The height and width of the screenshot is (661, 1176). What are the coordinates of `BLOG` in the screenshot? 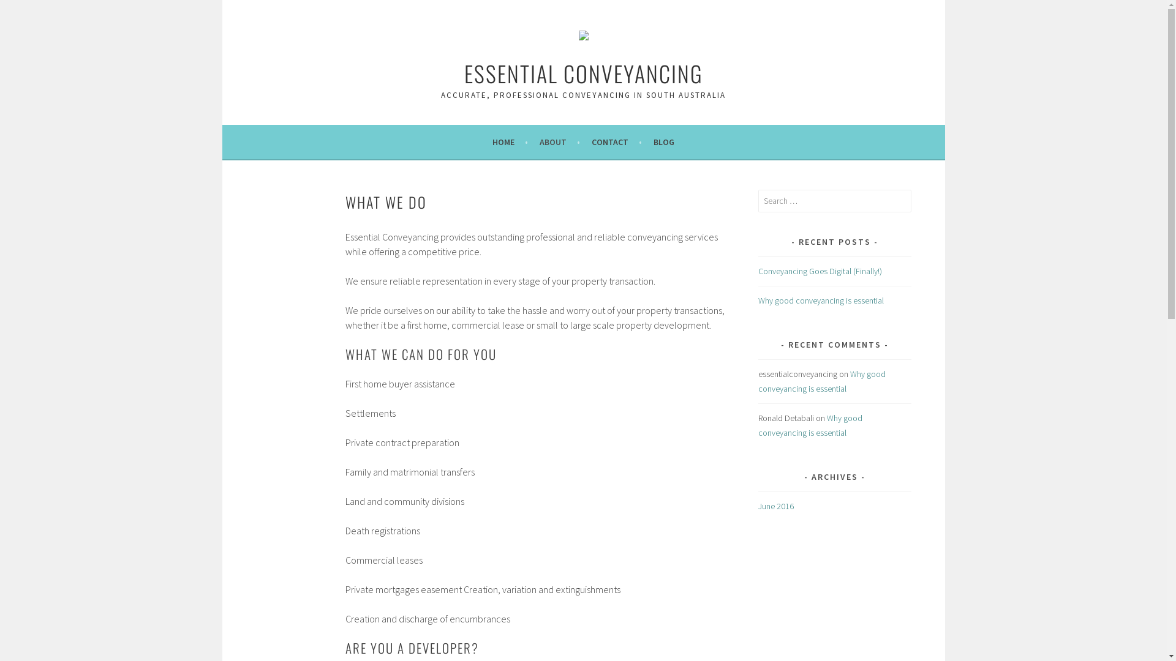 It's located at (664, 142).